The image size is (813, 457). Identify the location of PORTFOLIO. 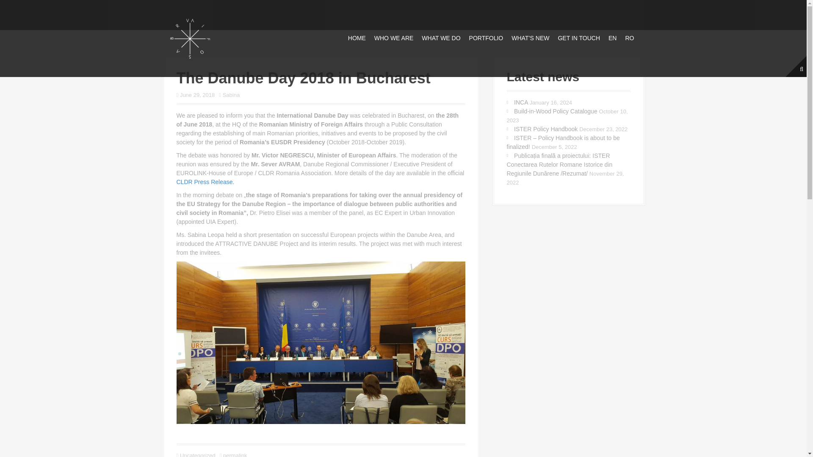
(486, 38).